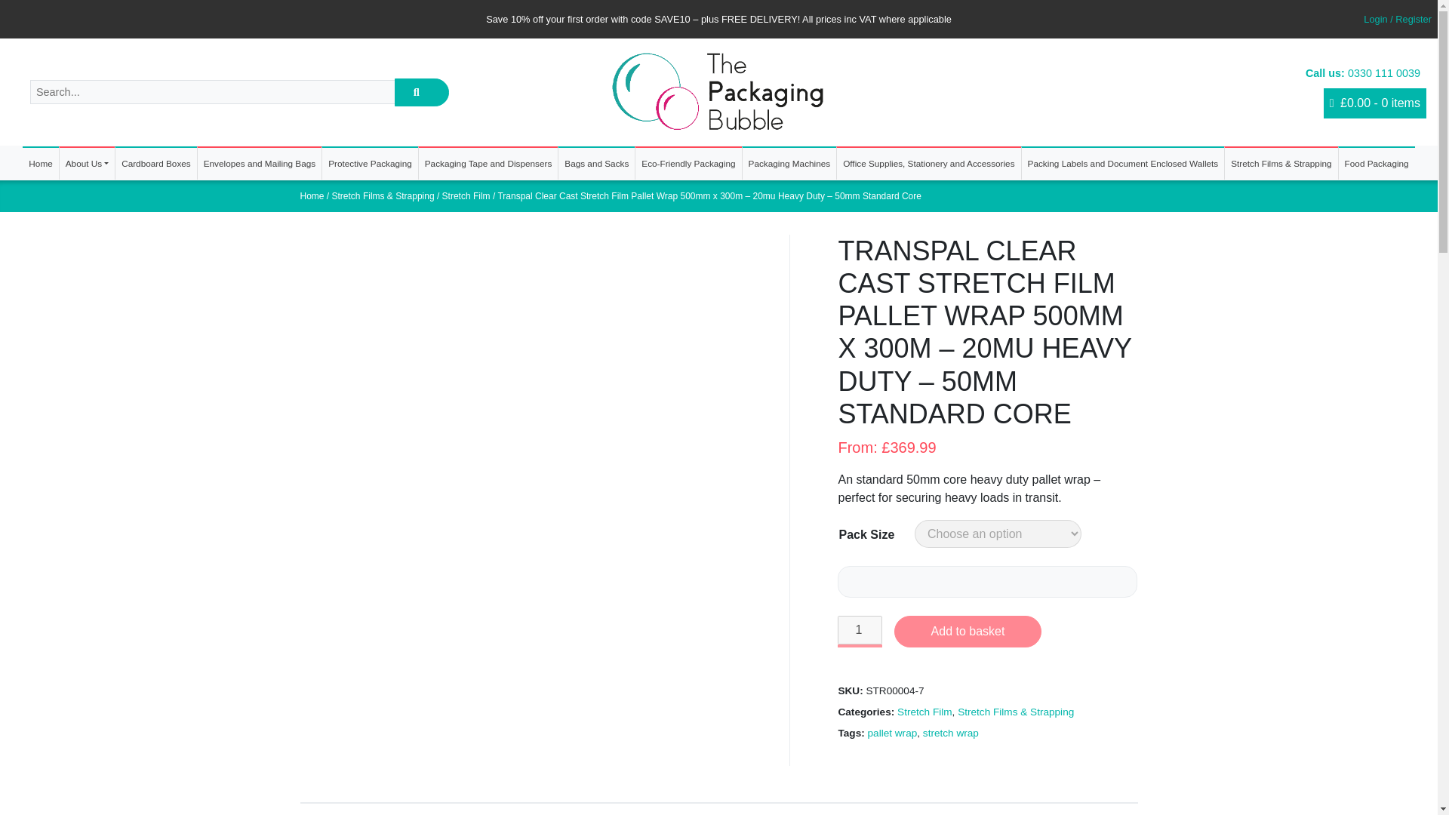 The image size is (1449, 815). Describe the element at coordinates (156, 163) in the screenshot. I see `Cardboard Boxes` at that location.